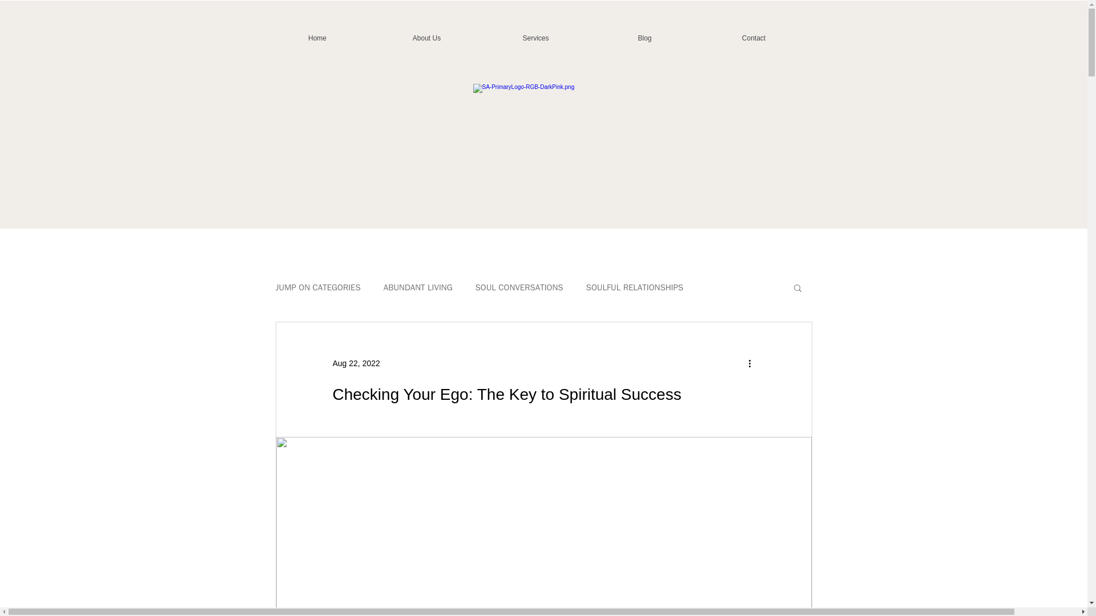  What do you see at coordinates (426, 38) in the screenshot?
I see `About Us` at bounding box center [426, 38].